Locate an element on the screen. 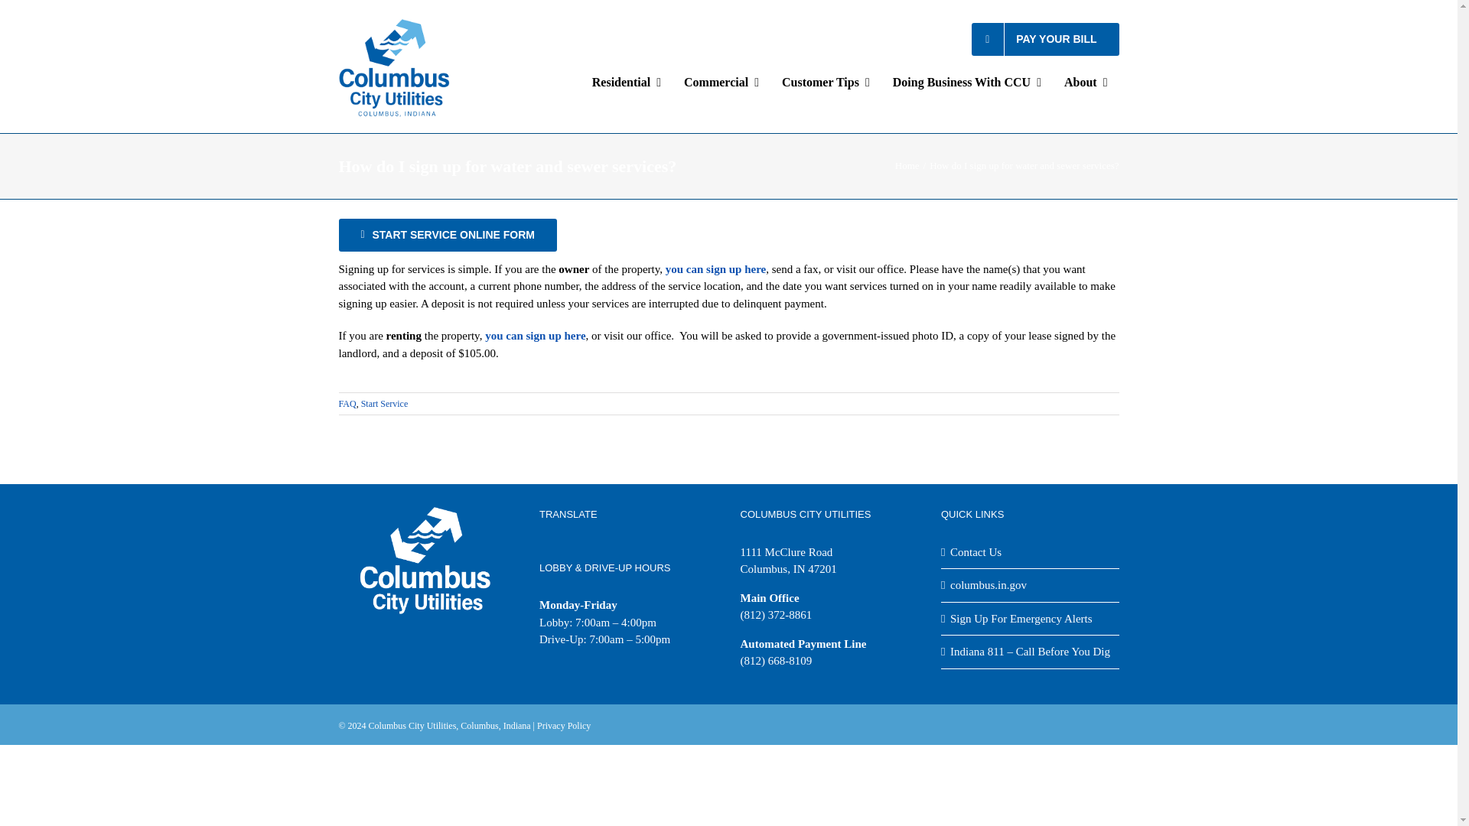 This screenshot has width=1469, height=826. About is located at coordinates (1086, 83).